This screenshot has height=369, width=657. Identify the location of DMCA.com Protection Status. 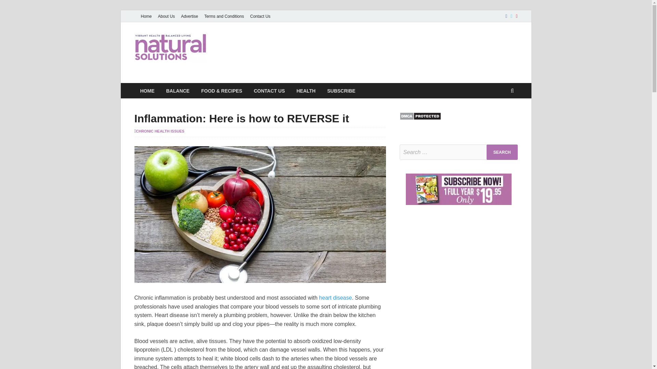
(420, 118).